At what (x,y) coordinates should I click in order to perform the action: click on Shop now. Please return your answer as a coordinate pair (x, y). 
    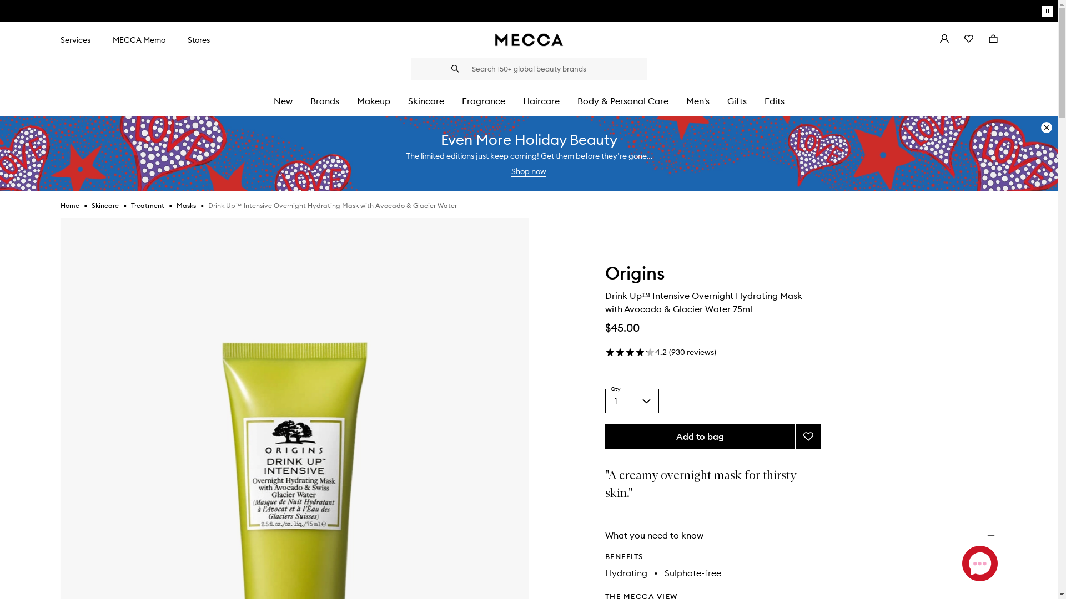
    Looking at the image, I should click on (529, 172).